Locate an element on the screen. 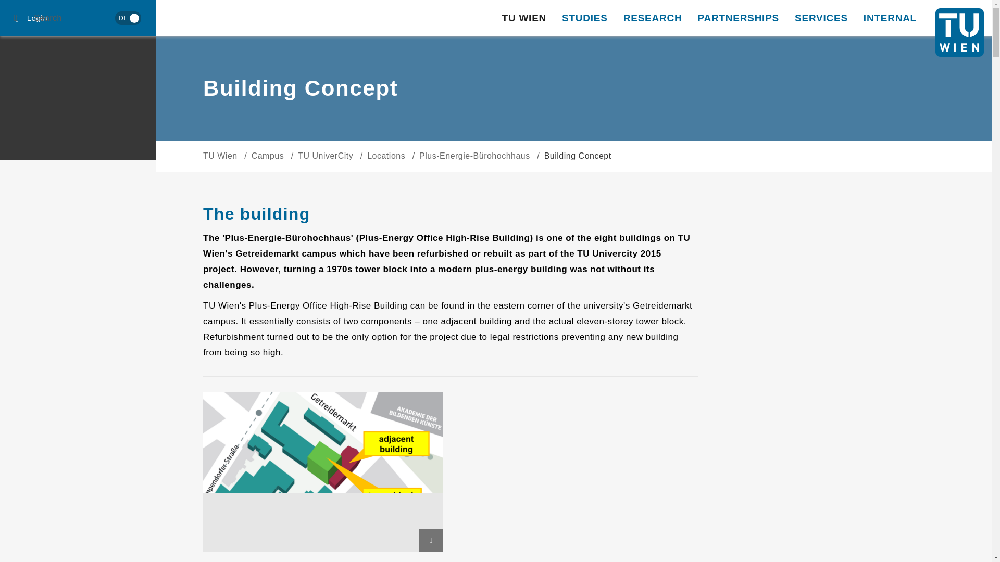  DE is located at coordinates (127, 18).